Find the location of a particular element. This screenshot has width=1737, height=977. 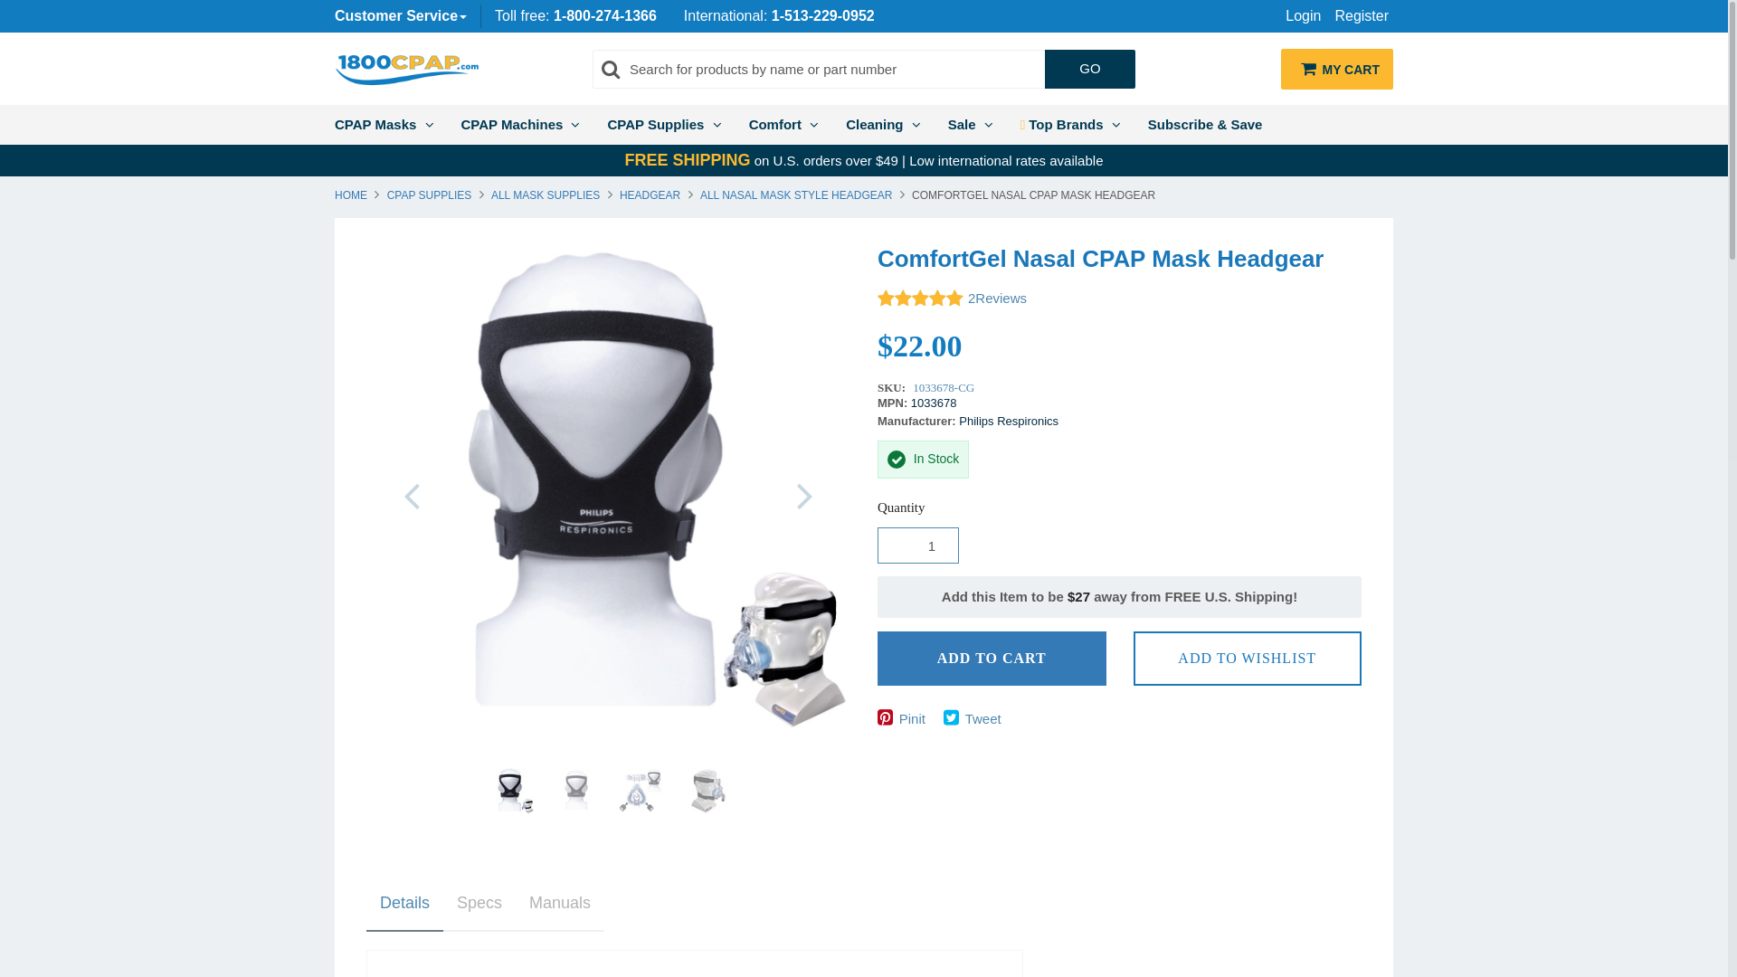

ALL NASAL MASK STYLE HEADGEAR is located at coordinates (796, 195).